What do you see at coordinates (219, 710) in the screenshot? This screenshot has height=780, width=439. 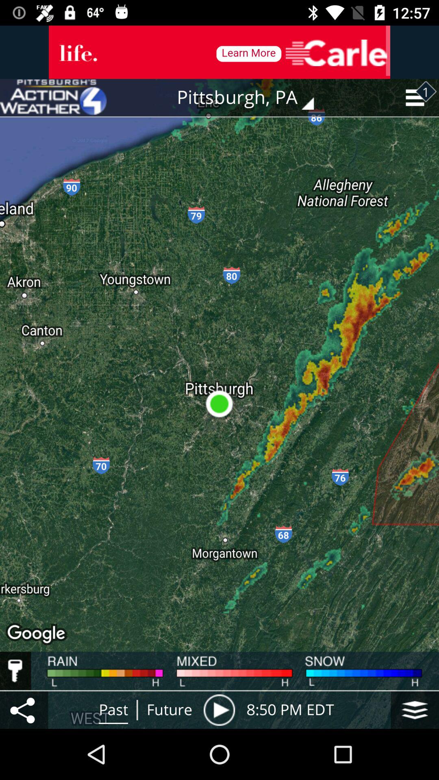 I see `choose icon to the right of future icon` at bounding box center [219, 710].